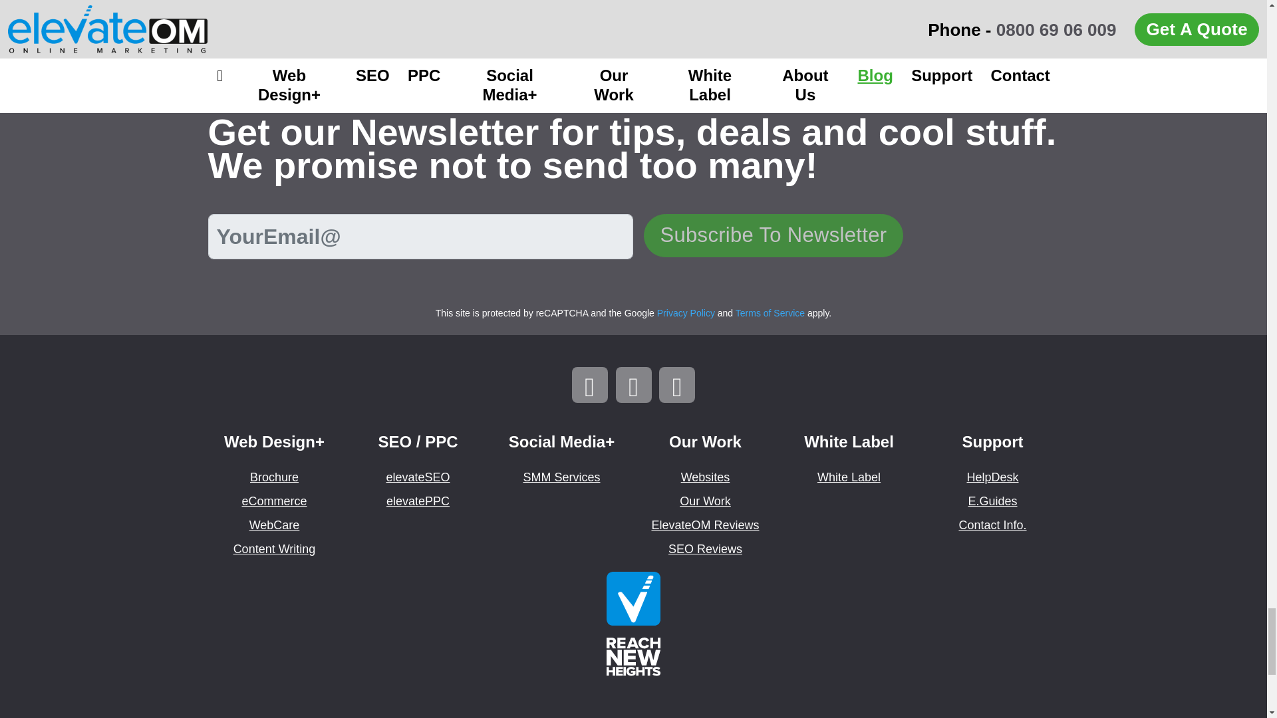  I want to click on Subscribe To Newsletter, so click(774, 235).